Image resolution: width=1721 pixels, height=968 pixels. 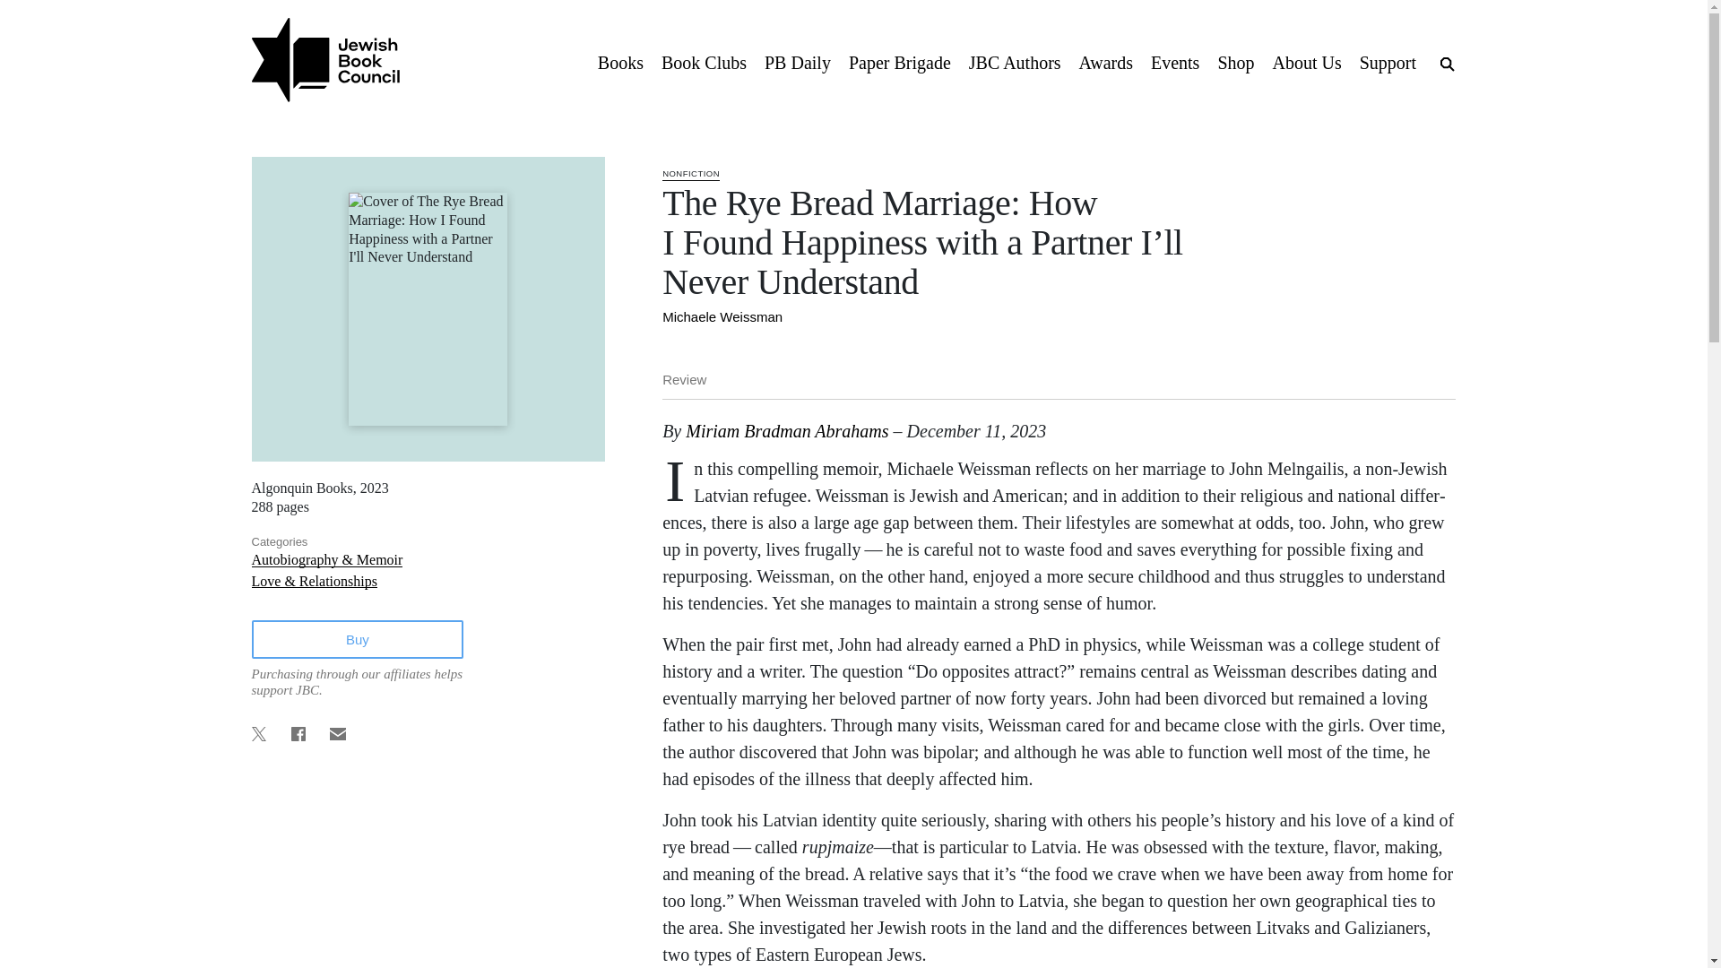 What do you see at coordinates (797, 61) in the screenshot?
I see `PB Daily` at bounding box center [797, 61].